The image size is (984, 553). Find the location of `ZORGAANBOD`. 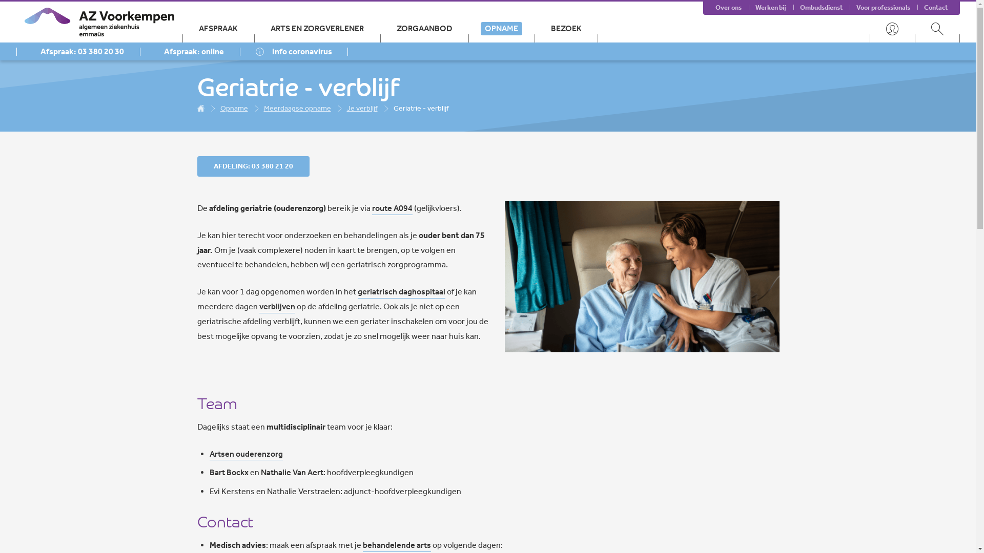

ZORGAANBOD is located at coordinates (424, 29).